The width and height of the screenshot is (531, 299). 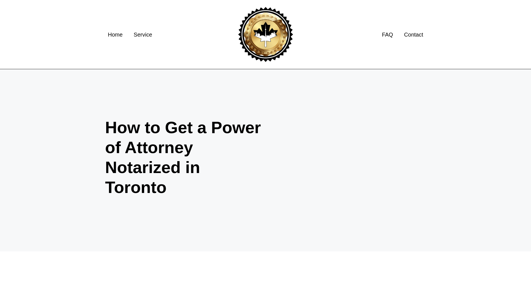 What do you see at coordinates (387, 34) in the screenshot?
I see `FAQ` at bounding box center [387, 34].